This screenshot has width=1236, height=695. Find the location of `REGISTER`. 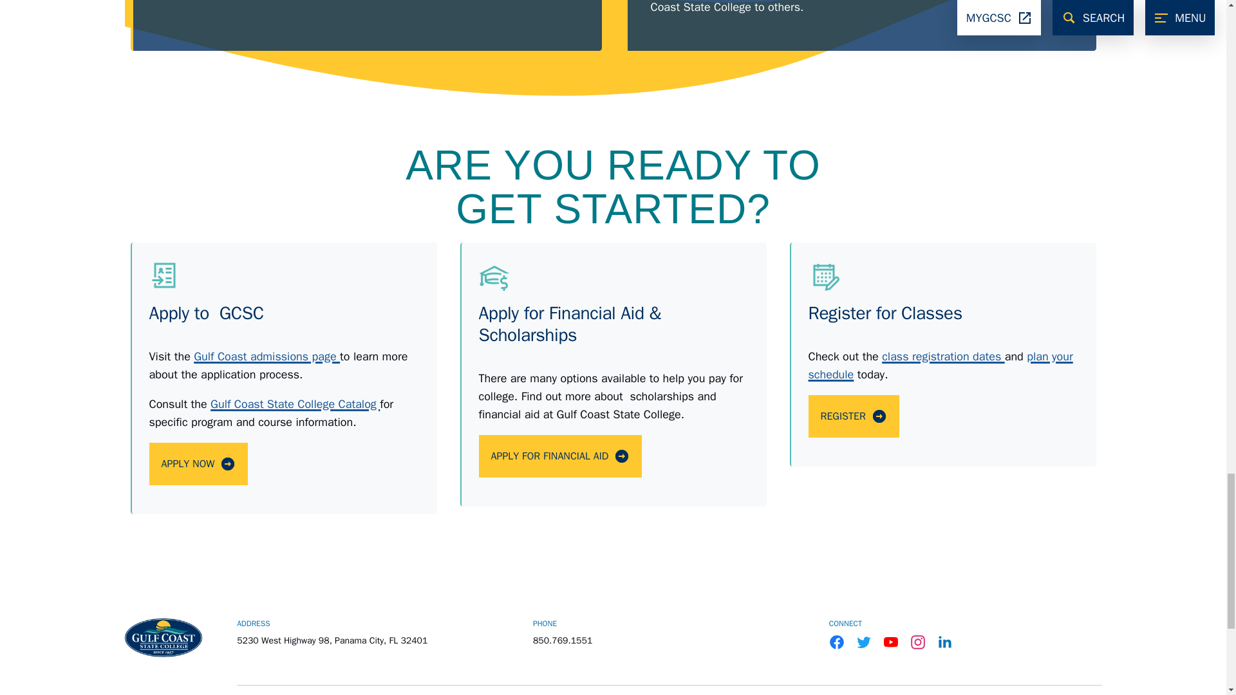

REGISTER is located at coordinates (854, 416).